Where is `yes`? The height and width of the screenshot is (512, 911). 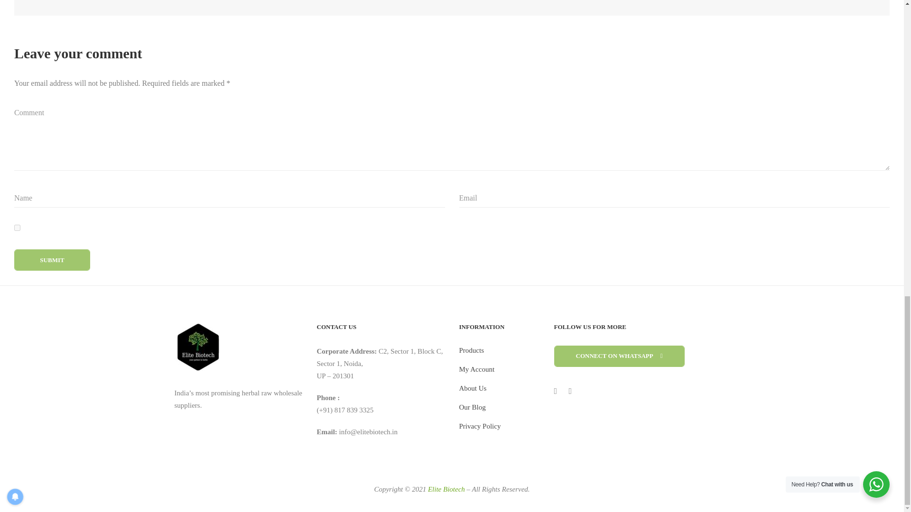
yes is located at coordinates (17, 228).